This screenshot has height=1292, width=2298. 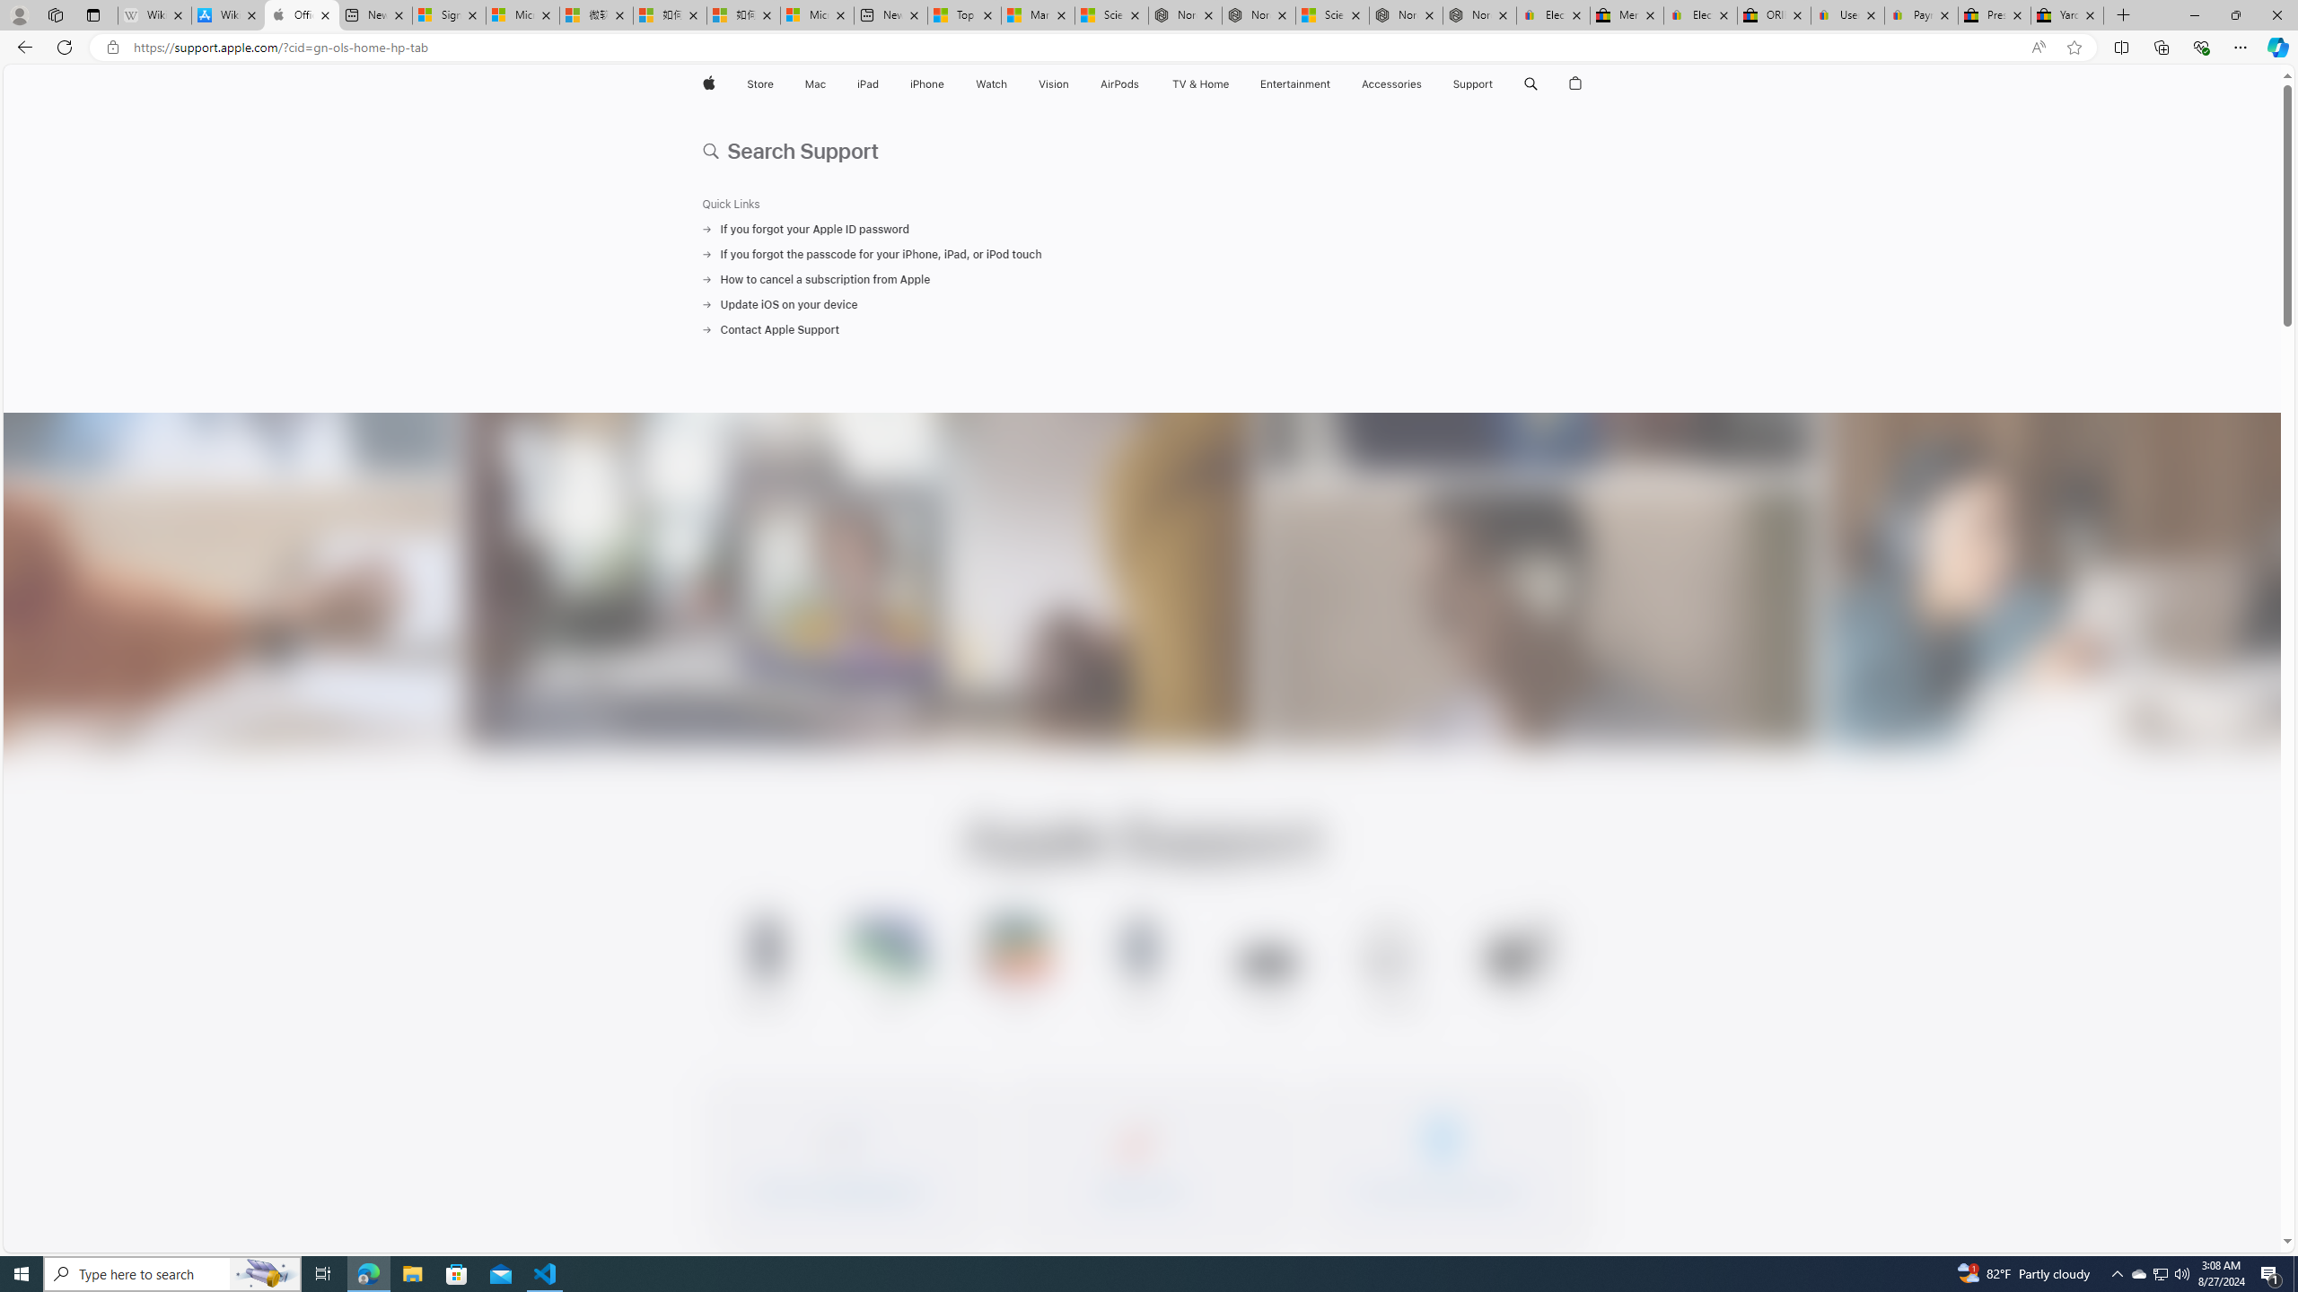 What do you see at coordinates (1143, 148) in the screenshot?
I see `Search Support` at bounding box center [1143, 148].